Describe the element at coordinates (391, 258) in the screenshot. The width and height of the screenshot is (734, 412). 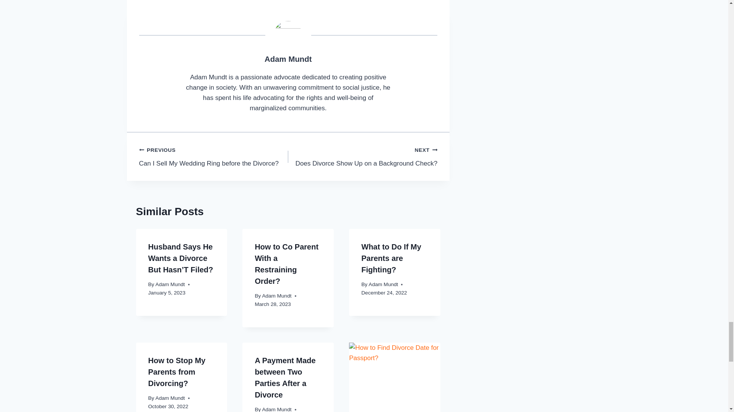
I see `Posts by Adam Mundt` at that location.